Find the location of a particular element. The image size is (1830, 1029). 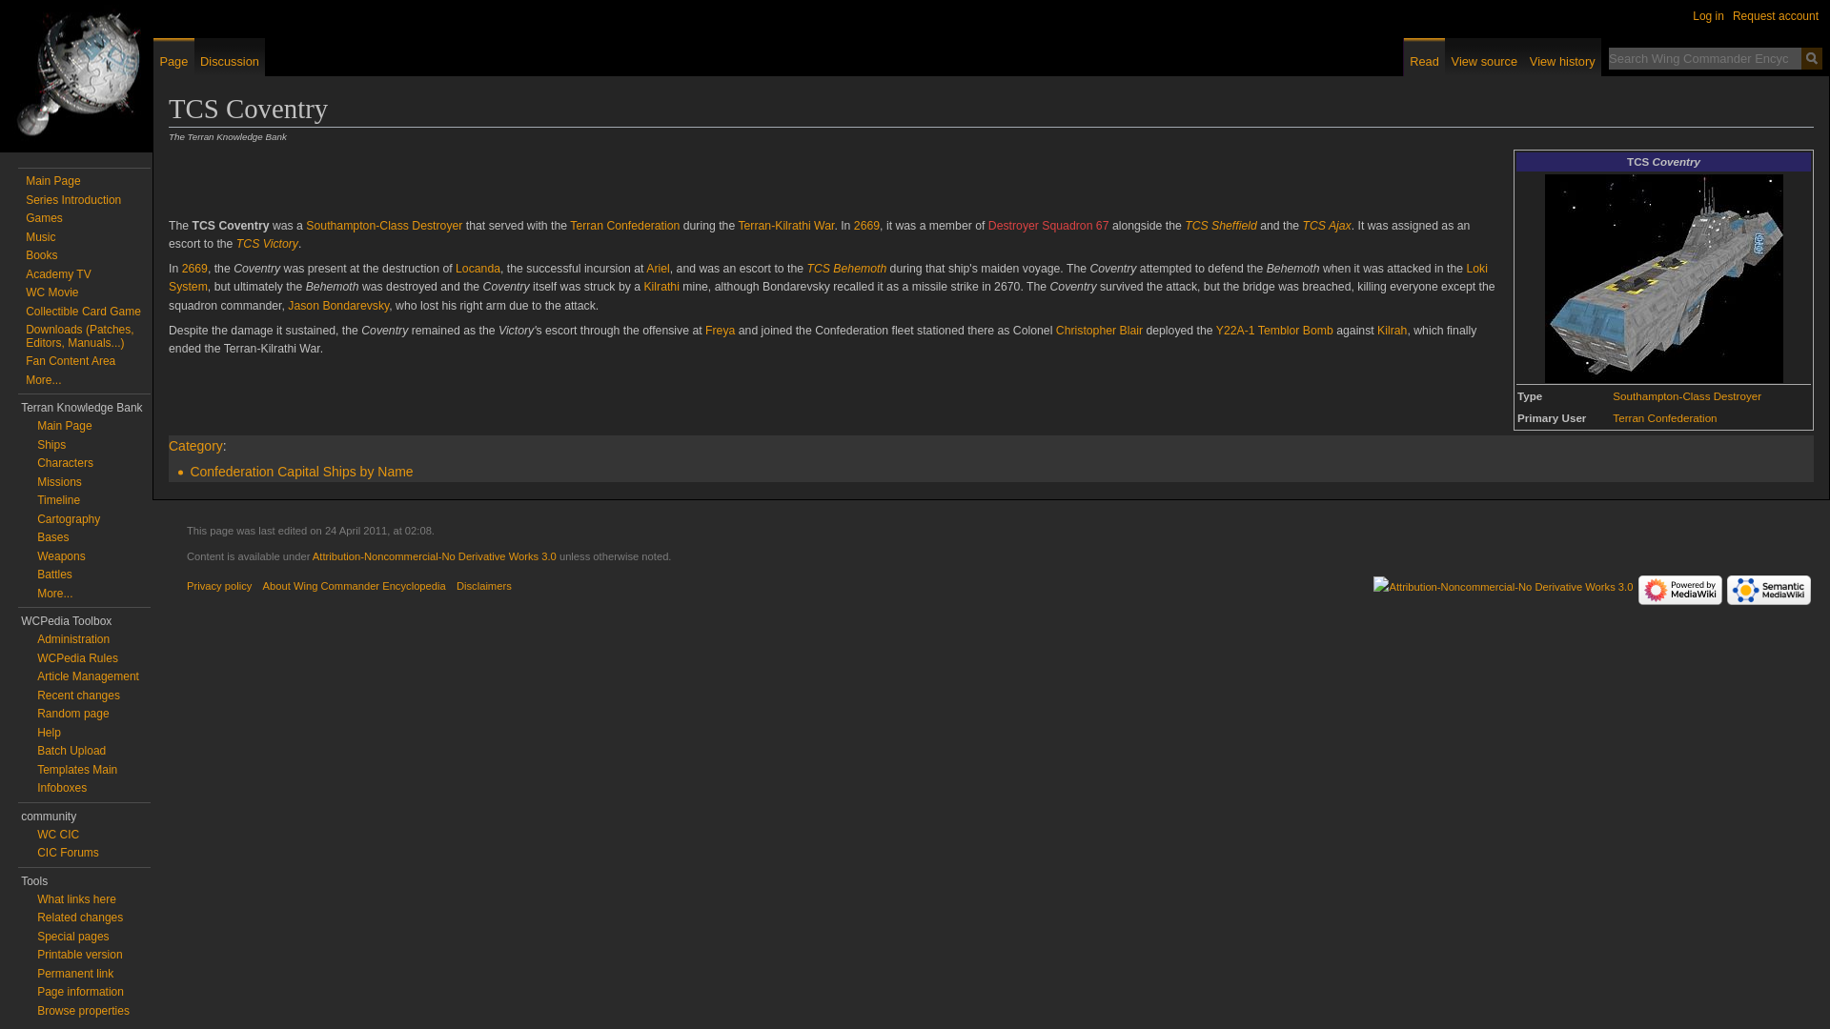

Request account is located at coordinates (1776, 15).